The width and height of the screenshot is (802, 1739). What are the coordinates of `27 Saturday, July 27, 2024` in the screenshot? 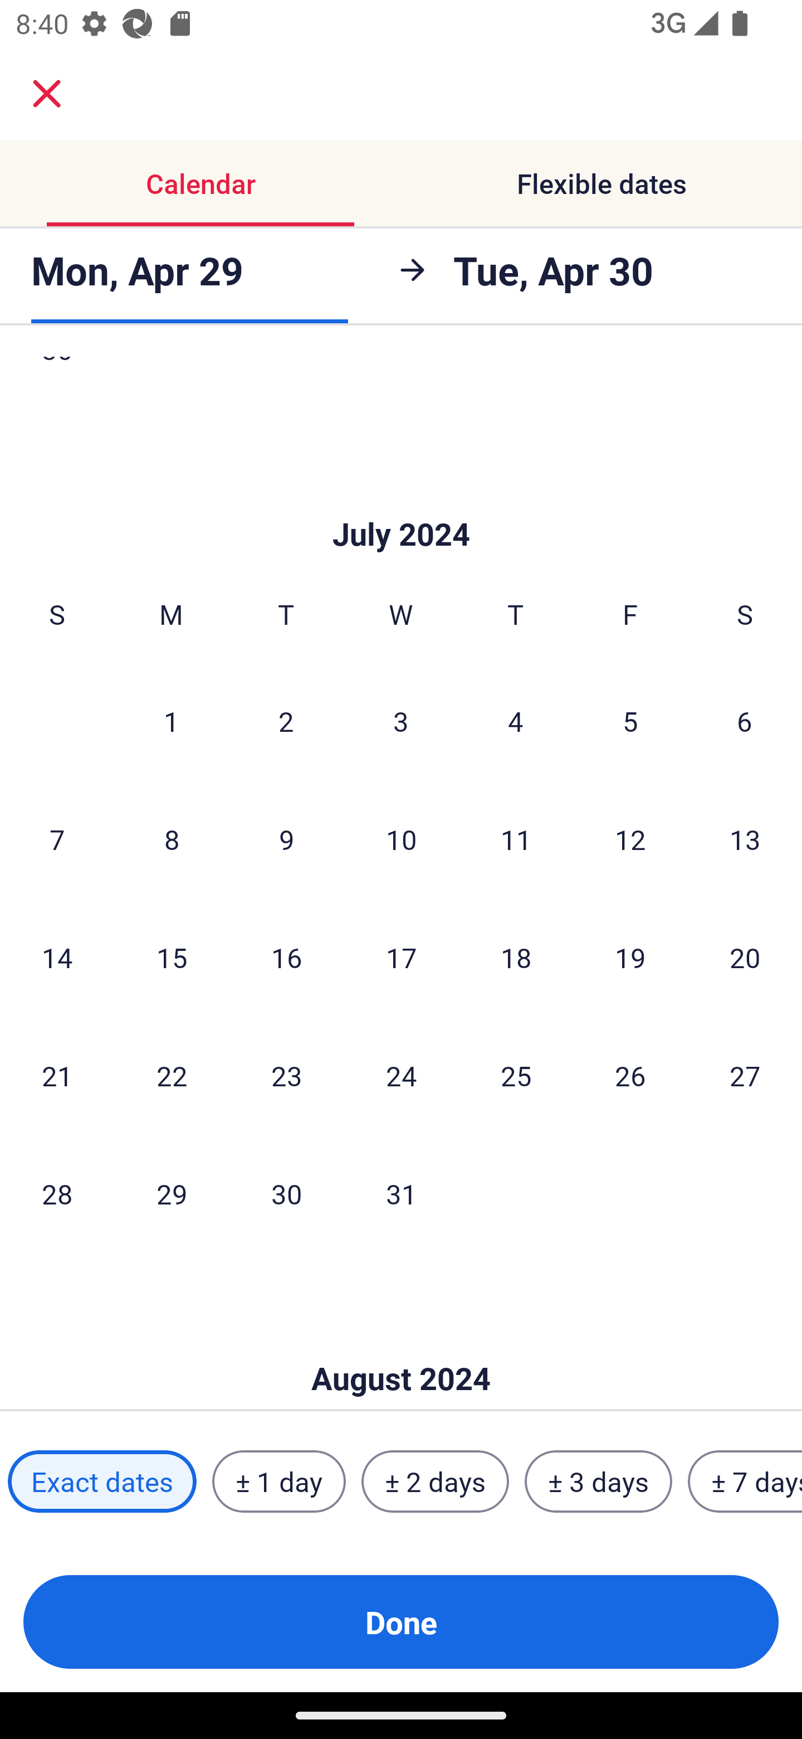 It's located at (745, 1076).